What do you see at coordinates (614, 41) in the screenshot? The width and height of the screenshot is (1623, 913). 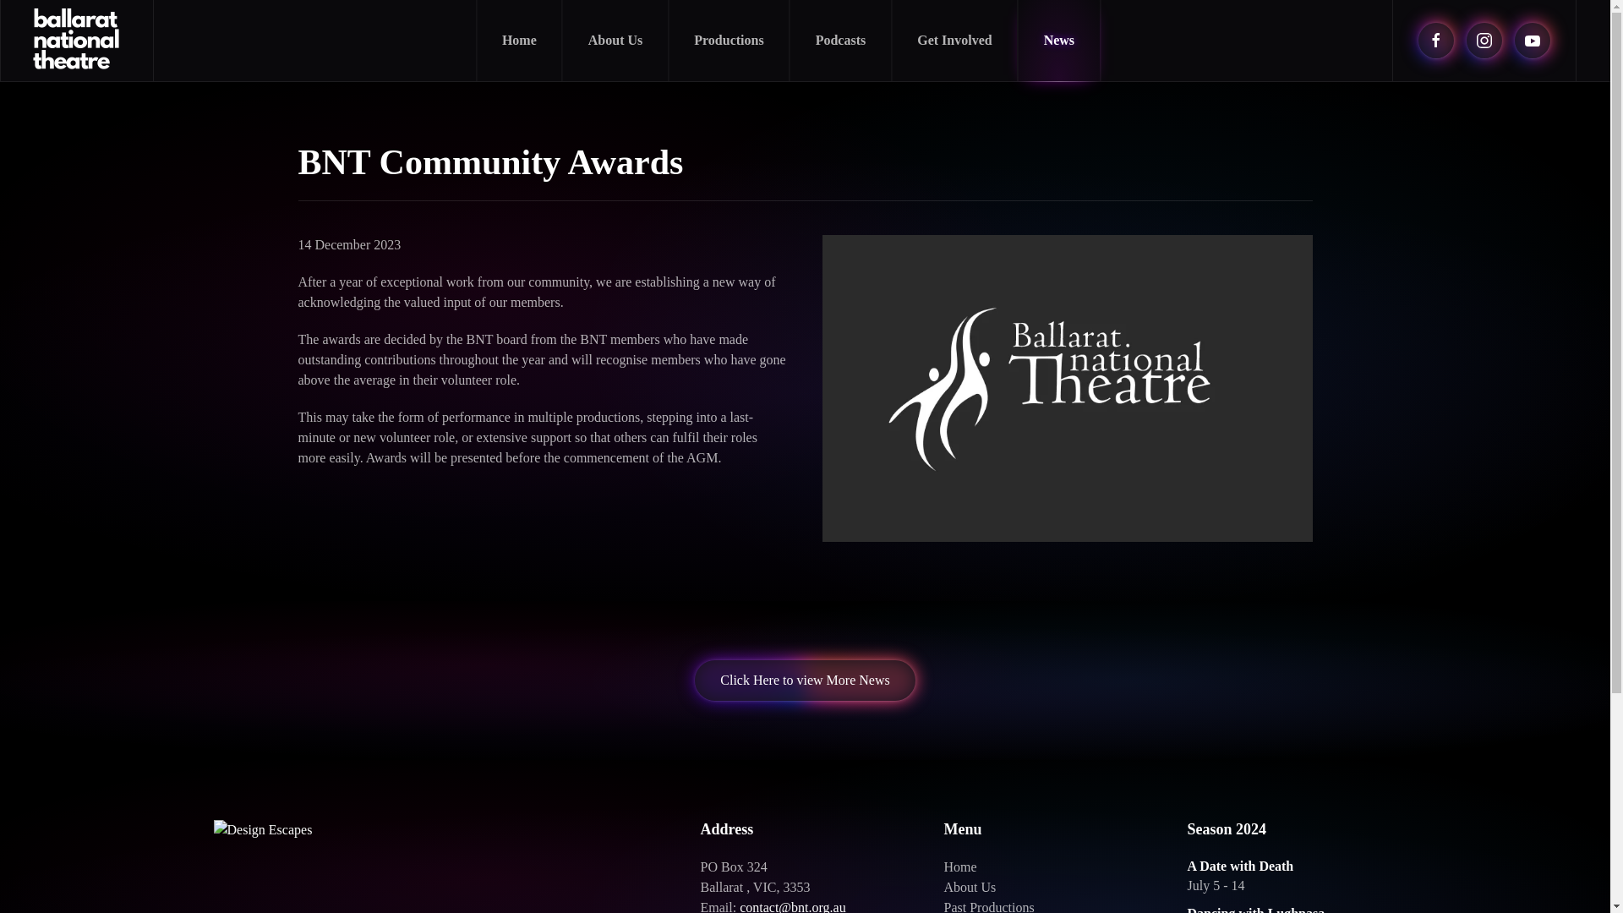 I see `About Us` at bounding box center [614, 41].